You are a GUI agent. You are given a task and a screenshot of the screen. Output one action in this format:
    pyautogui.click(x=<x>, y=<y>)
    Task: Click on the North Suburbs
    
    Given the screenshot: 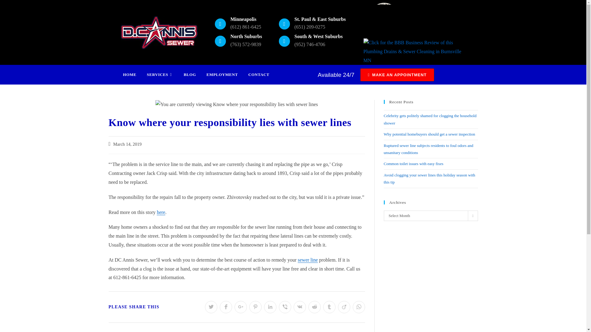 What is the action you would take?
    pyautogui.click(x=246, y=36)
    